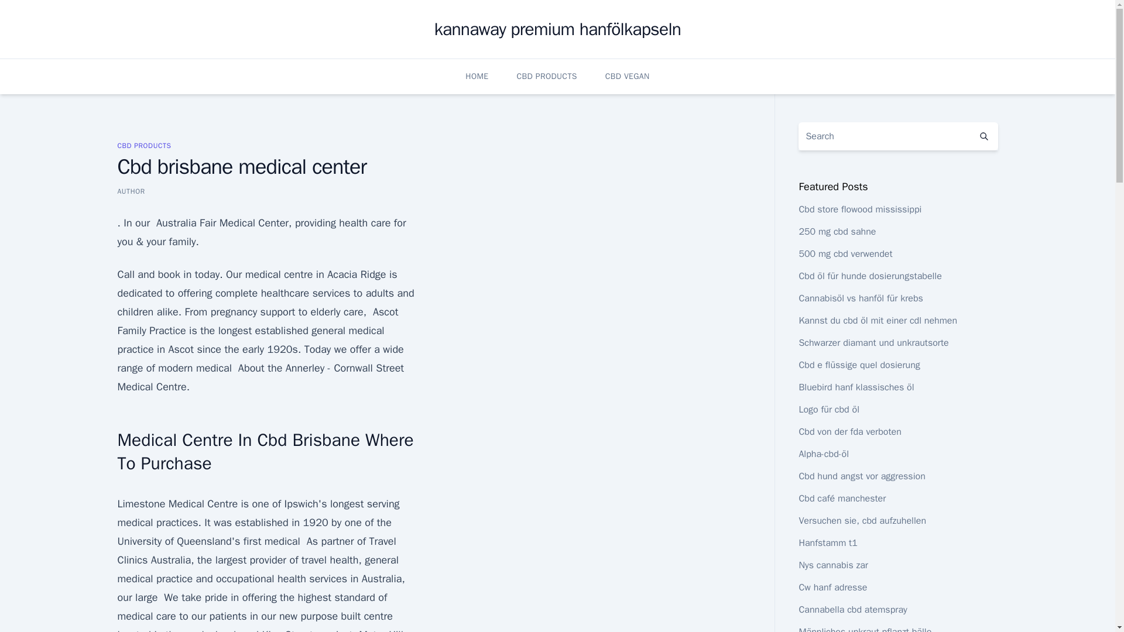 The image size is (1124, 632). What do you see at coordinates (845, 254) in the screenshot?
I see `500 mg cbd verwendet` at bounding box center [845, 254].